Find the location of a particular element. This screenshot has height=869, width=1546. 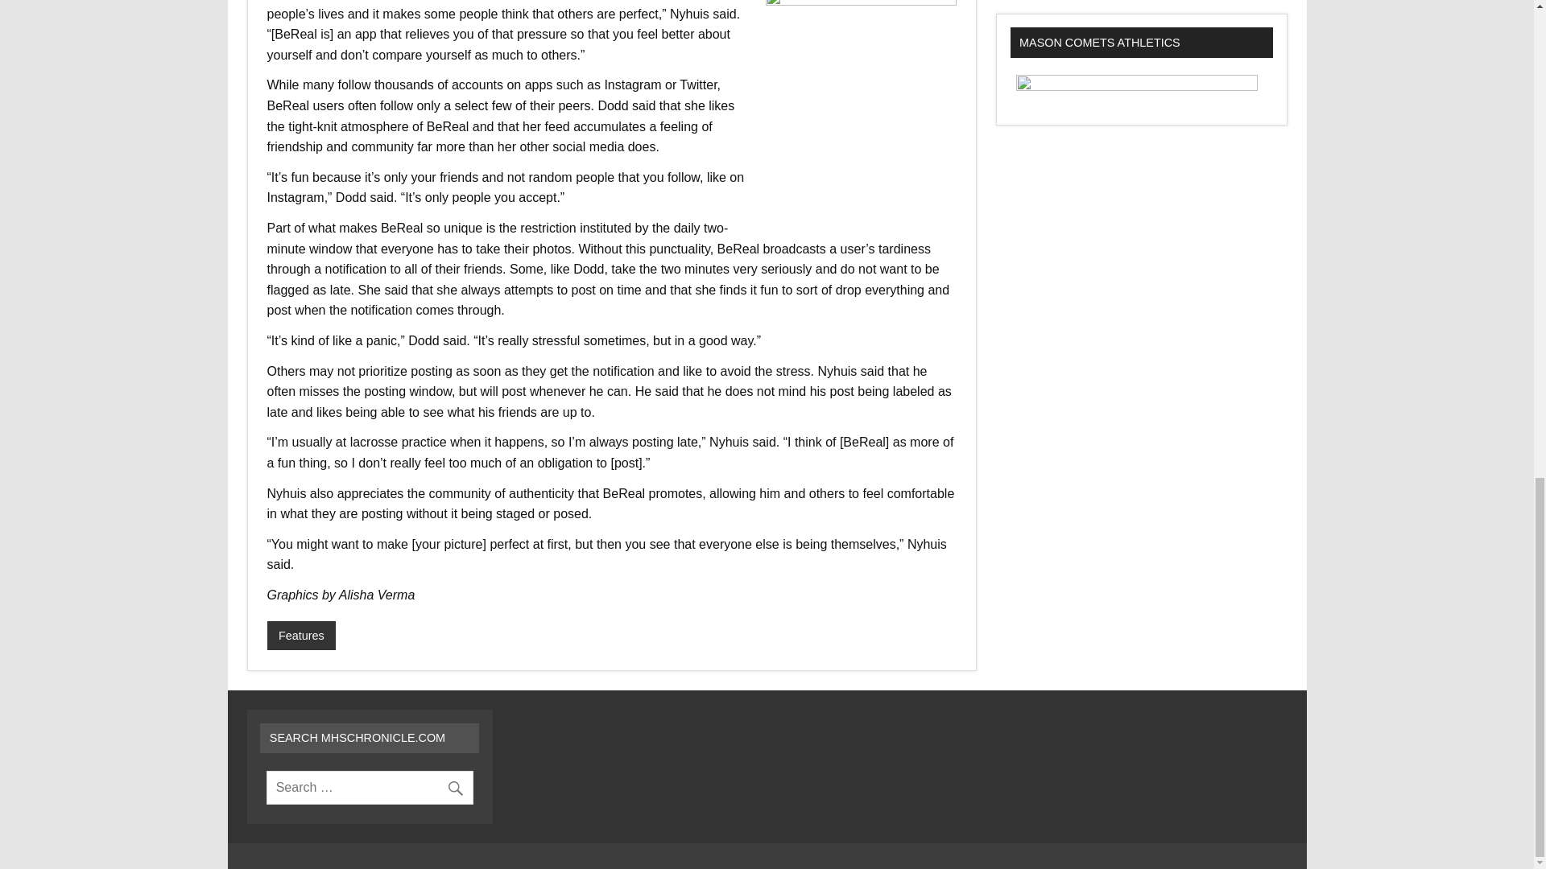

Features is located at coordinates (302, 636).